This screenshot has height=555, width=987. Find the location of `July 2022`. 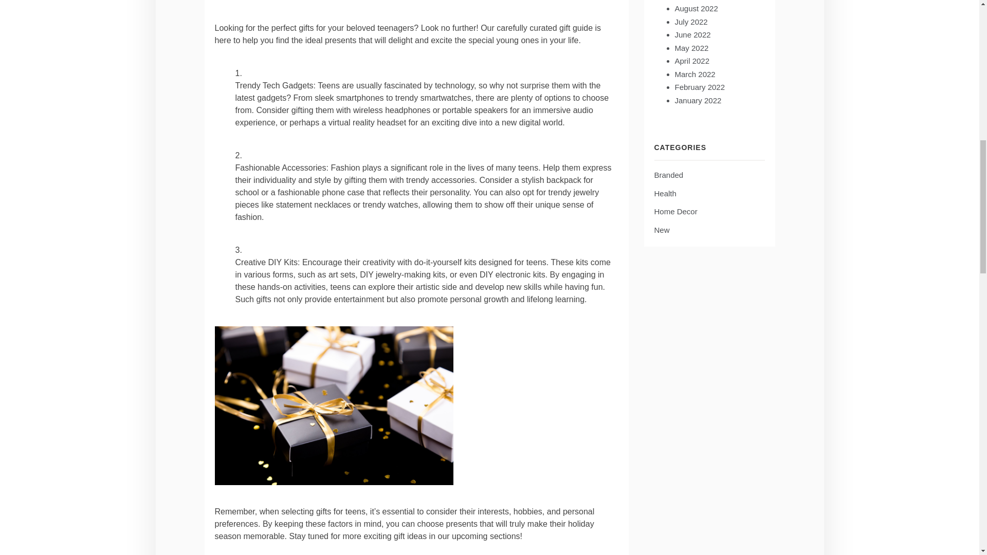

July 2022 is located at coordinates (691, 22).